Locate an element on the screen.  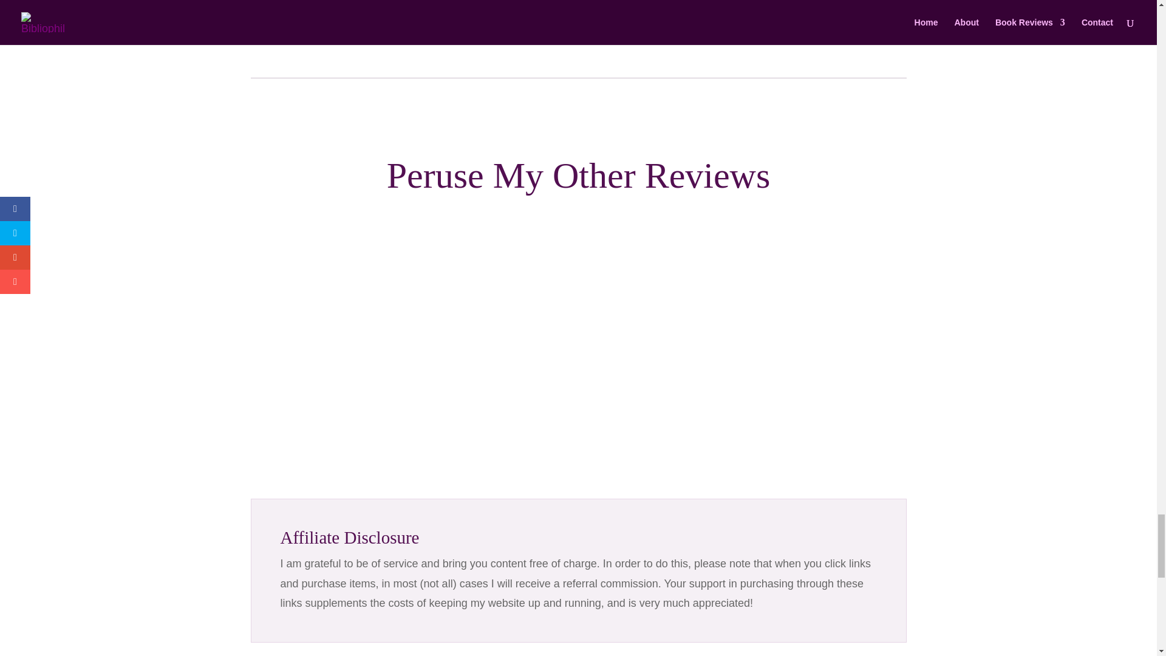
BethanyHouse Blogger Reviewer is located at coordinates (736, 35).